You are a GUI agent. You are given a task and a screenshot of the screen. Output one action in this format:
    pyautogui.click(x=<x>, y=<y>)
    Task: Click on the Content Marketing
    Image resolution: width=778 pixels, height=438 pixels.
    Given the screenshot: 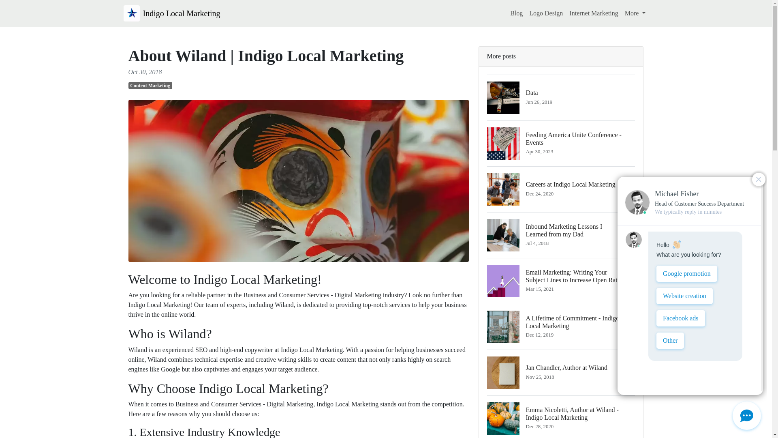 What is the action you would take?
    pyautogui.click(x=546, y=13)
    